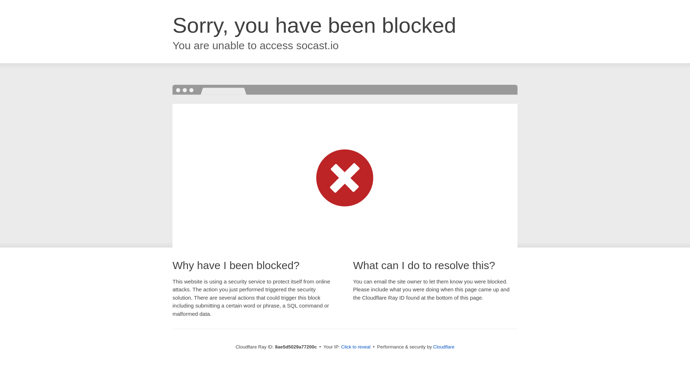 The width and height of the screenshot is (690, 388). Describe the element at coordinates (356, 347) in the screenshot. I see `Click to reveal` at that location.